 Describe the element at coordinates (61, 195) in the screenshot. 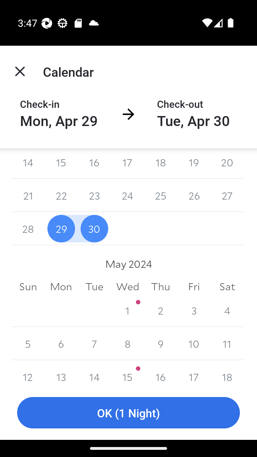

I see `22 22 April 2024` at that location.